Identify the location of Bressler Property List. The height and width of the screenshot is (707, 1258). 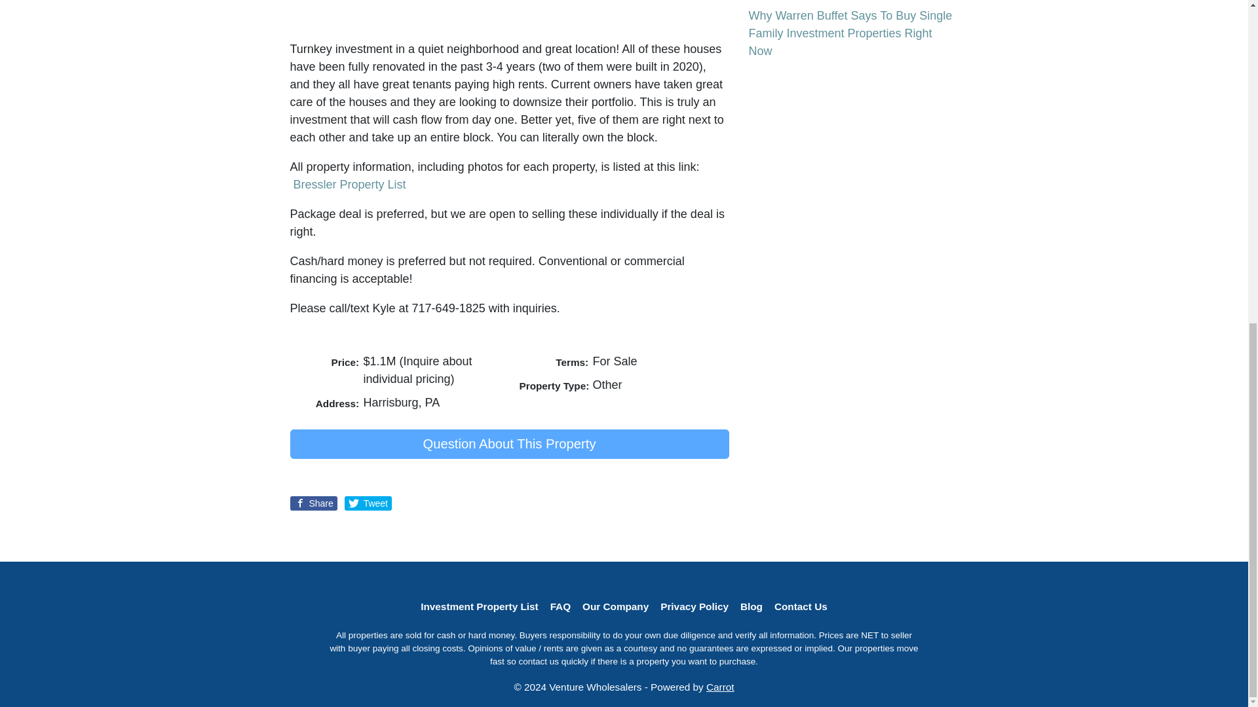
(350, 185).